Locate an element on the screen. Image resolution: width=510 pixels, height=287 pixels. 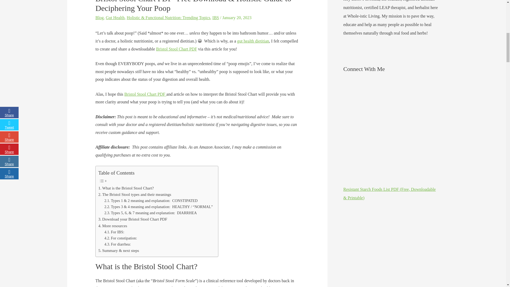
For IBS: is located at coordinates (114, 232).